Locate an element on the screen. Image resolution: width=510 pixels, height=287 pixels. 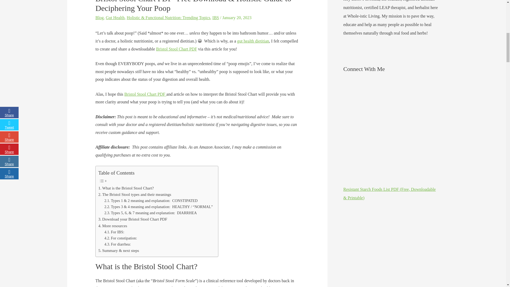
For IBS: is located at coordinates (114, 232).